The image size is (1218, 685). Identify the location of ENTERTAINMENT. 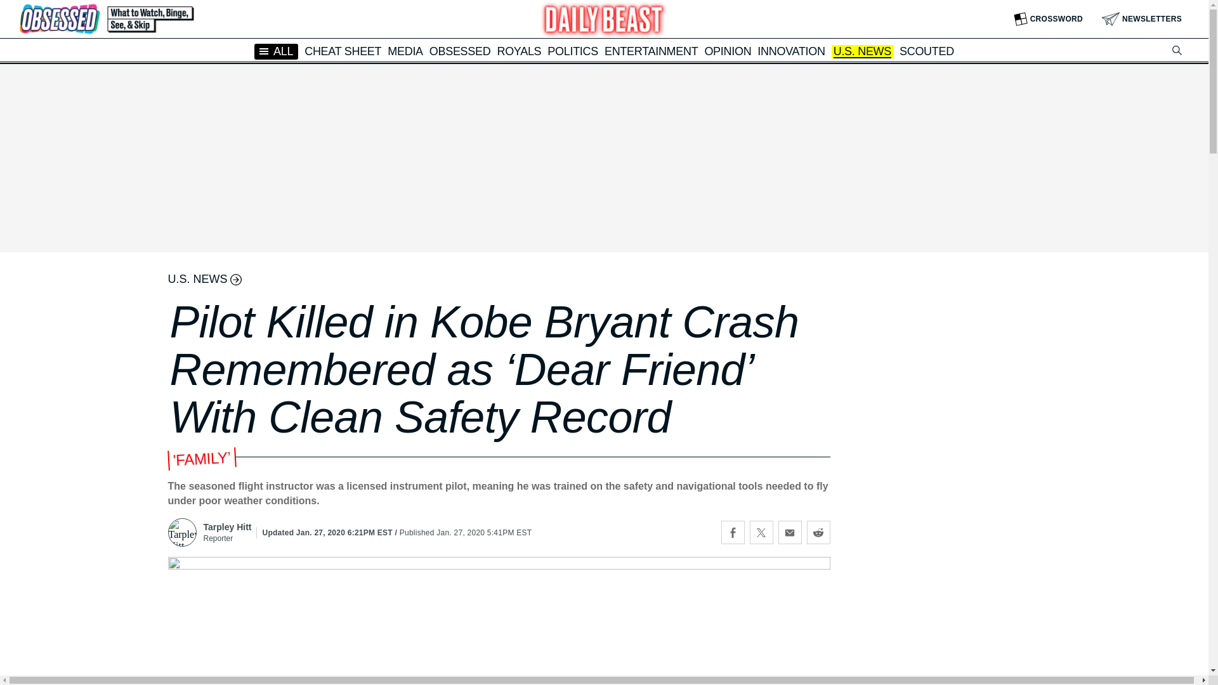
(651, 51).